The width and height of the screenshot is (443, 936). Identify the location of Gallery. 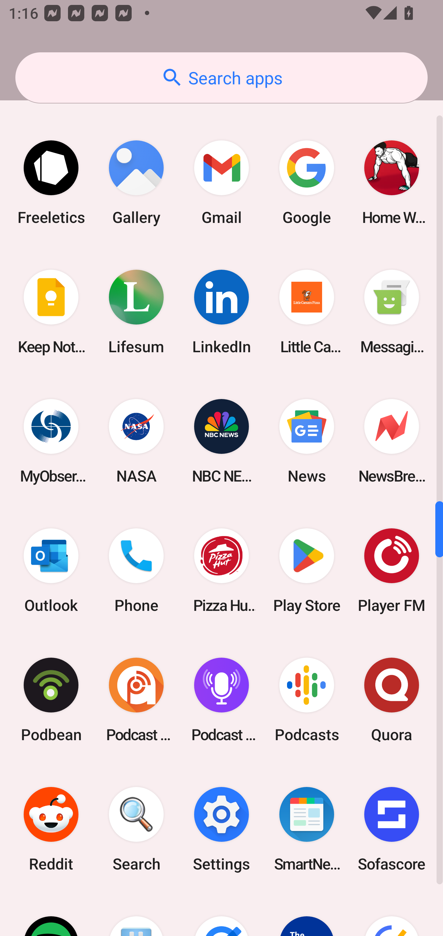
(136, 182).